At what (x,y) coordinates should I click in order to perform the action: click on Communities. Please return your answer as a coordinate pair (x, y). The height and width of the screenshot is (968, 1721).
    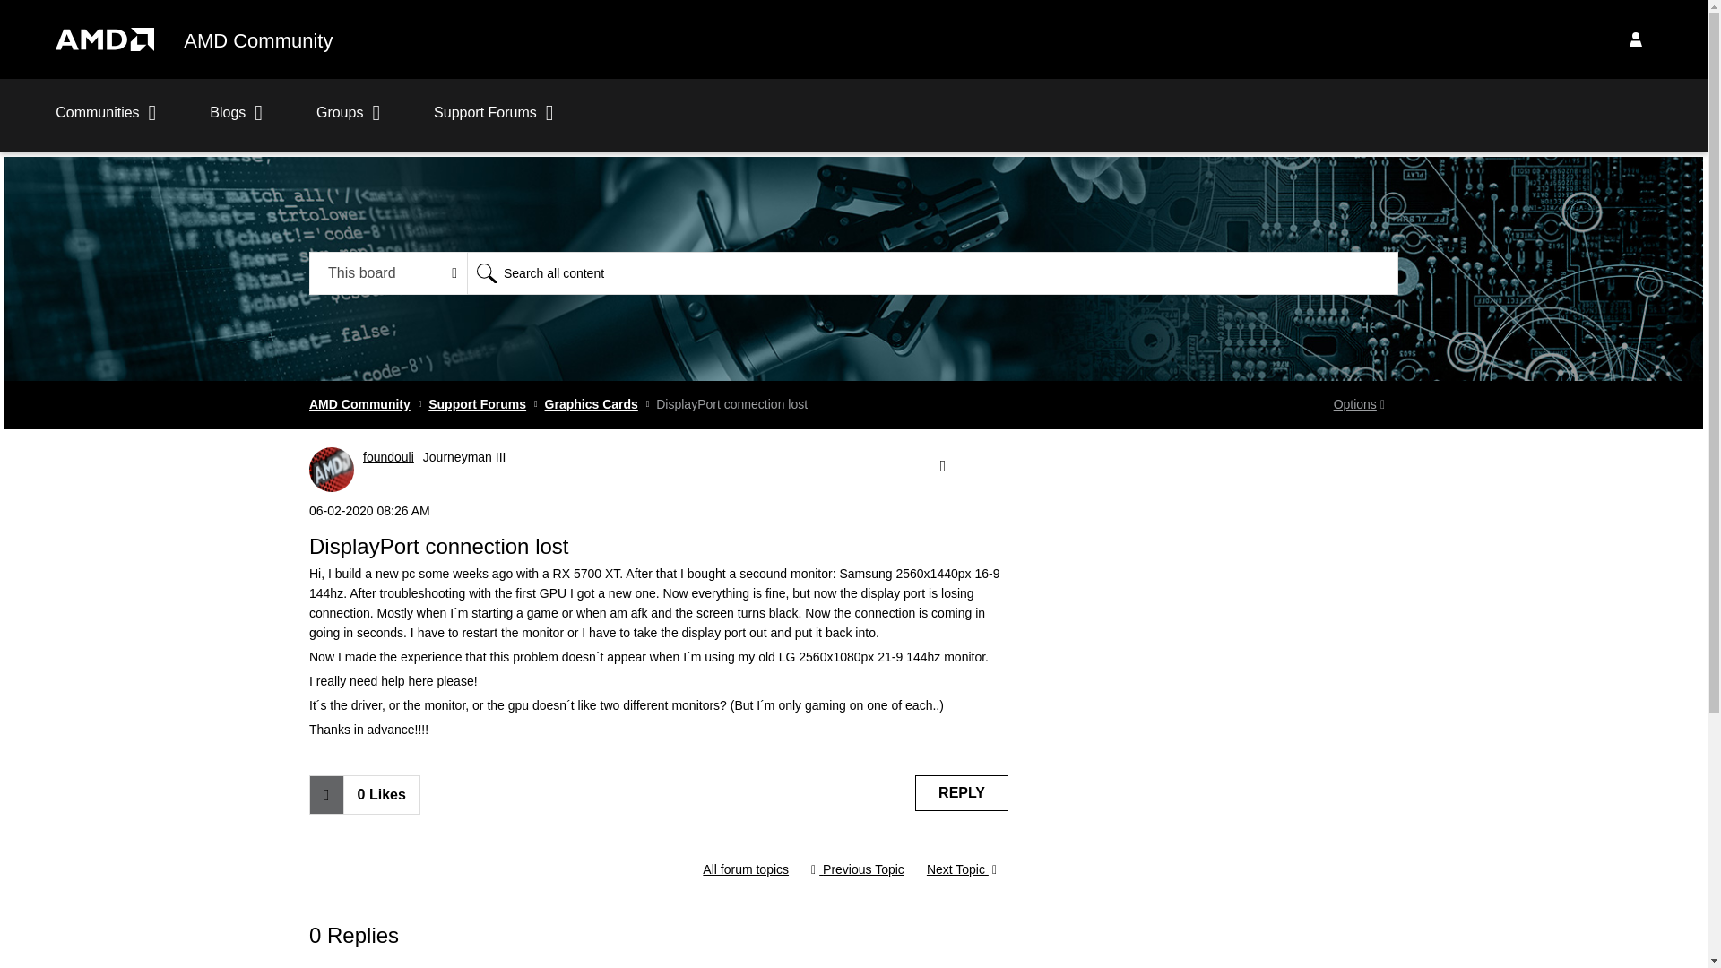
    Looking at the image, I should click on (106, 122).